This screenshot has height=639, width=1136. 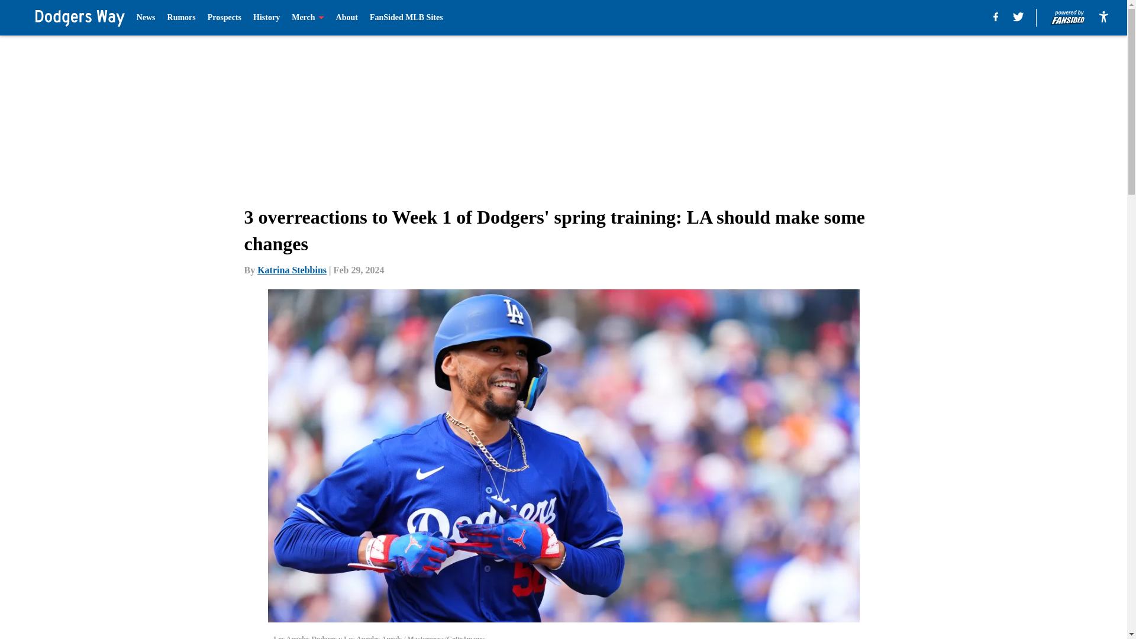 What do you see at coordinates (224, 18) in the screenshot?
I see `Prospects` at bounding box center [224, 18].